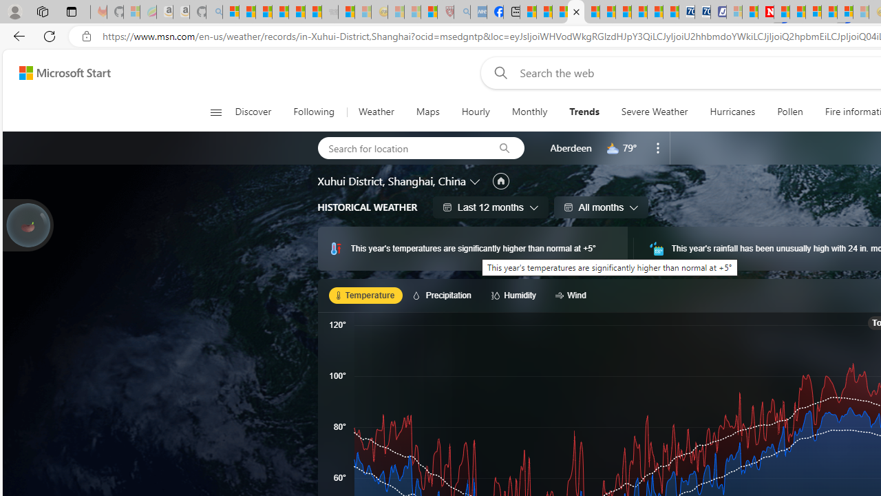 This screenshot has width=881, height=496. What do you see at coordinates (330, 12) in the screenshot?
I see `Combat Siege - Sleeping` at bounding box center [330, 12].